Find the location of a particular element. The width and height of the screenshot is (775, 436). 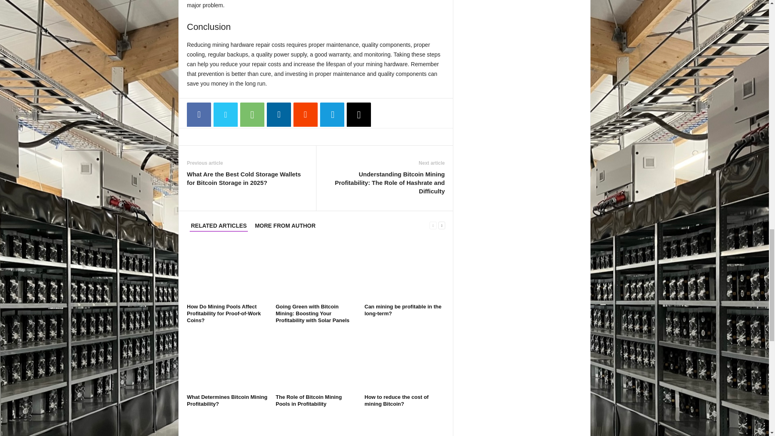

ReddIt is located at coordinates (306, 115).